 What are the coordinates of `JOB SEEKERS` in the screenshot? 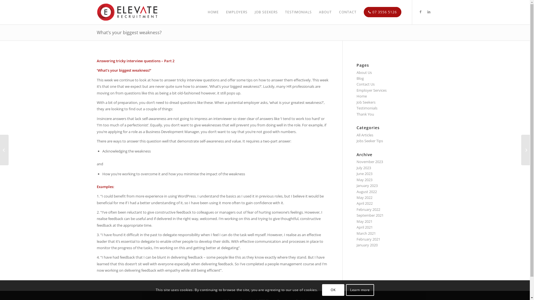 It's located at (266, 12).